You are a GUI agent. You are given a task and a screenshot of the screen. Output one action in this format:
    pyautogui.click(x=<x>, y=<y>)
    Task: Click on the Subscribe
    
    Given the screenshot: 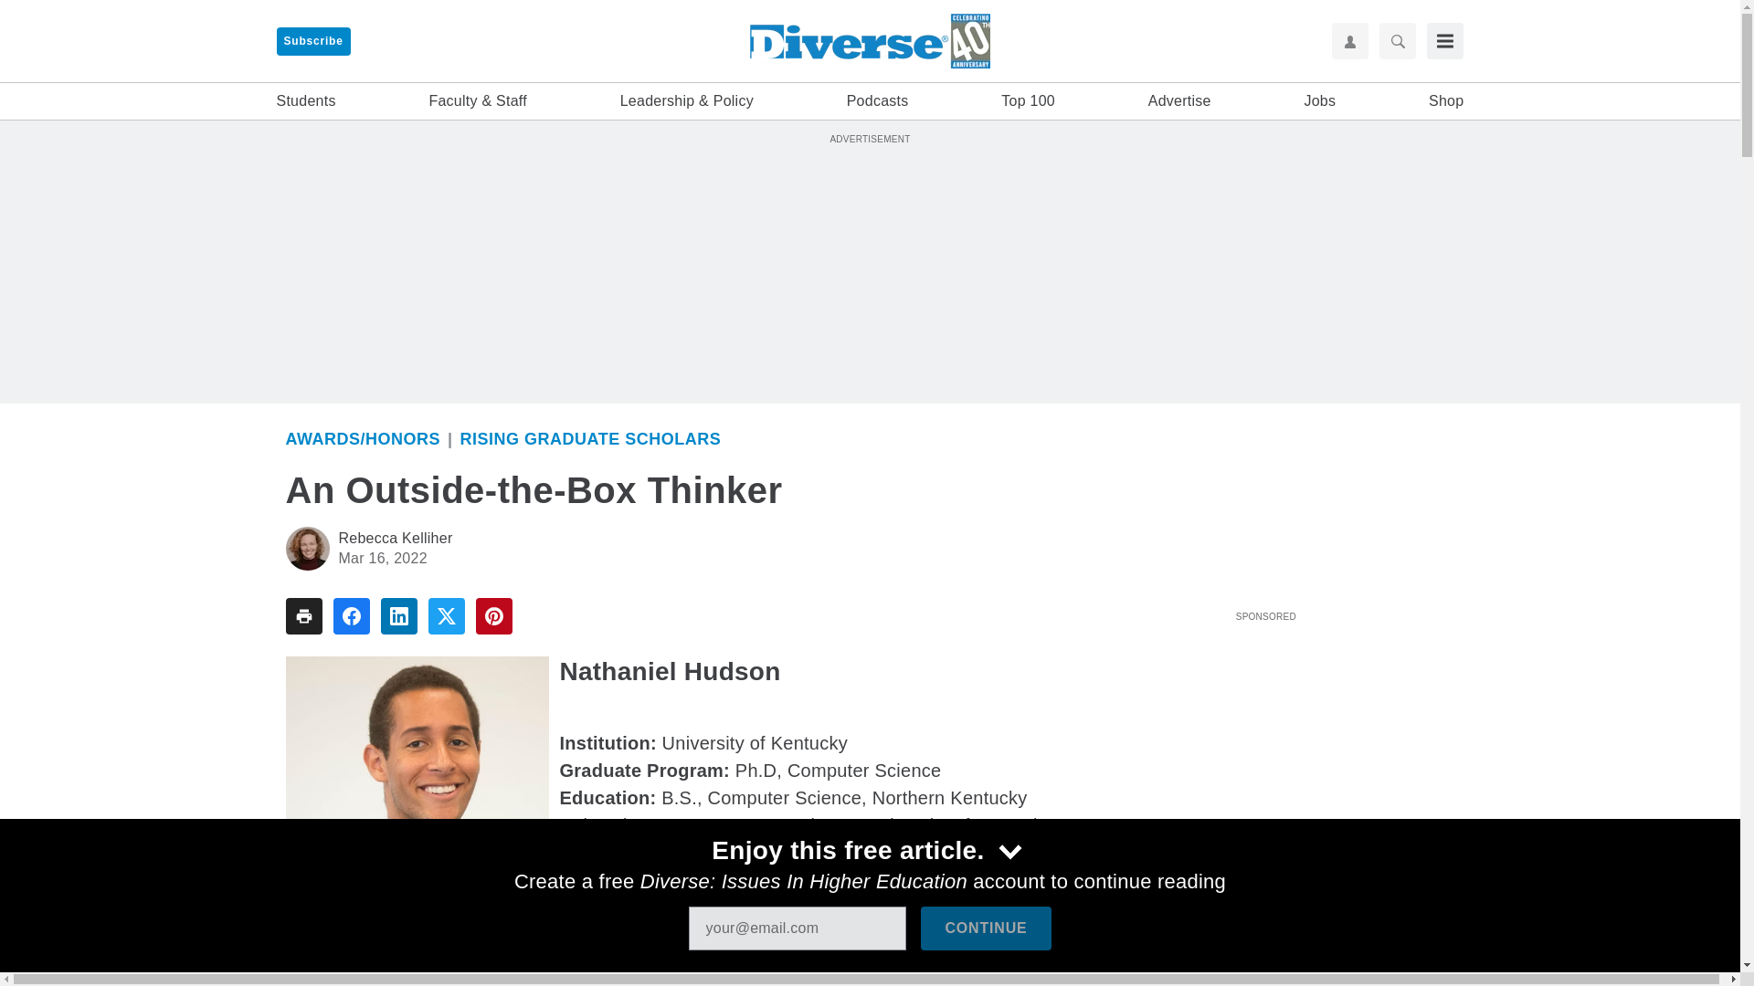 What is the action you would take?
    pyautogui.click(x=312, y=41)
    